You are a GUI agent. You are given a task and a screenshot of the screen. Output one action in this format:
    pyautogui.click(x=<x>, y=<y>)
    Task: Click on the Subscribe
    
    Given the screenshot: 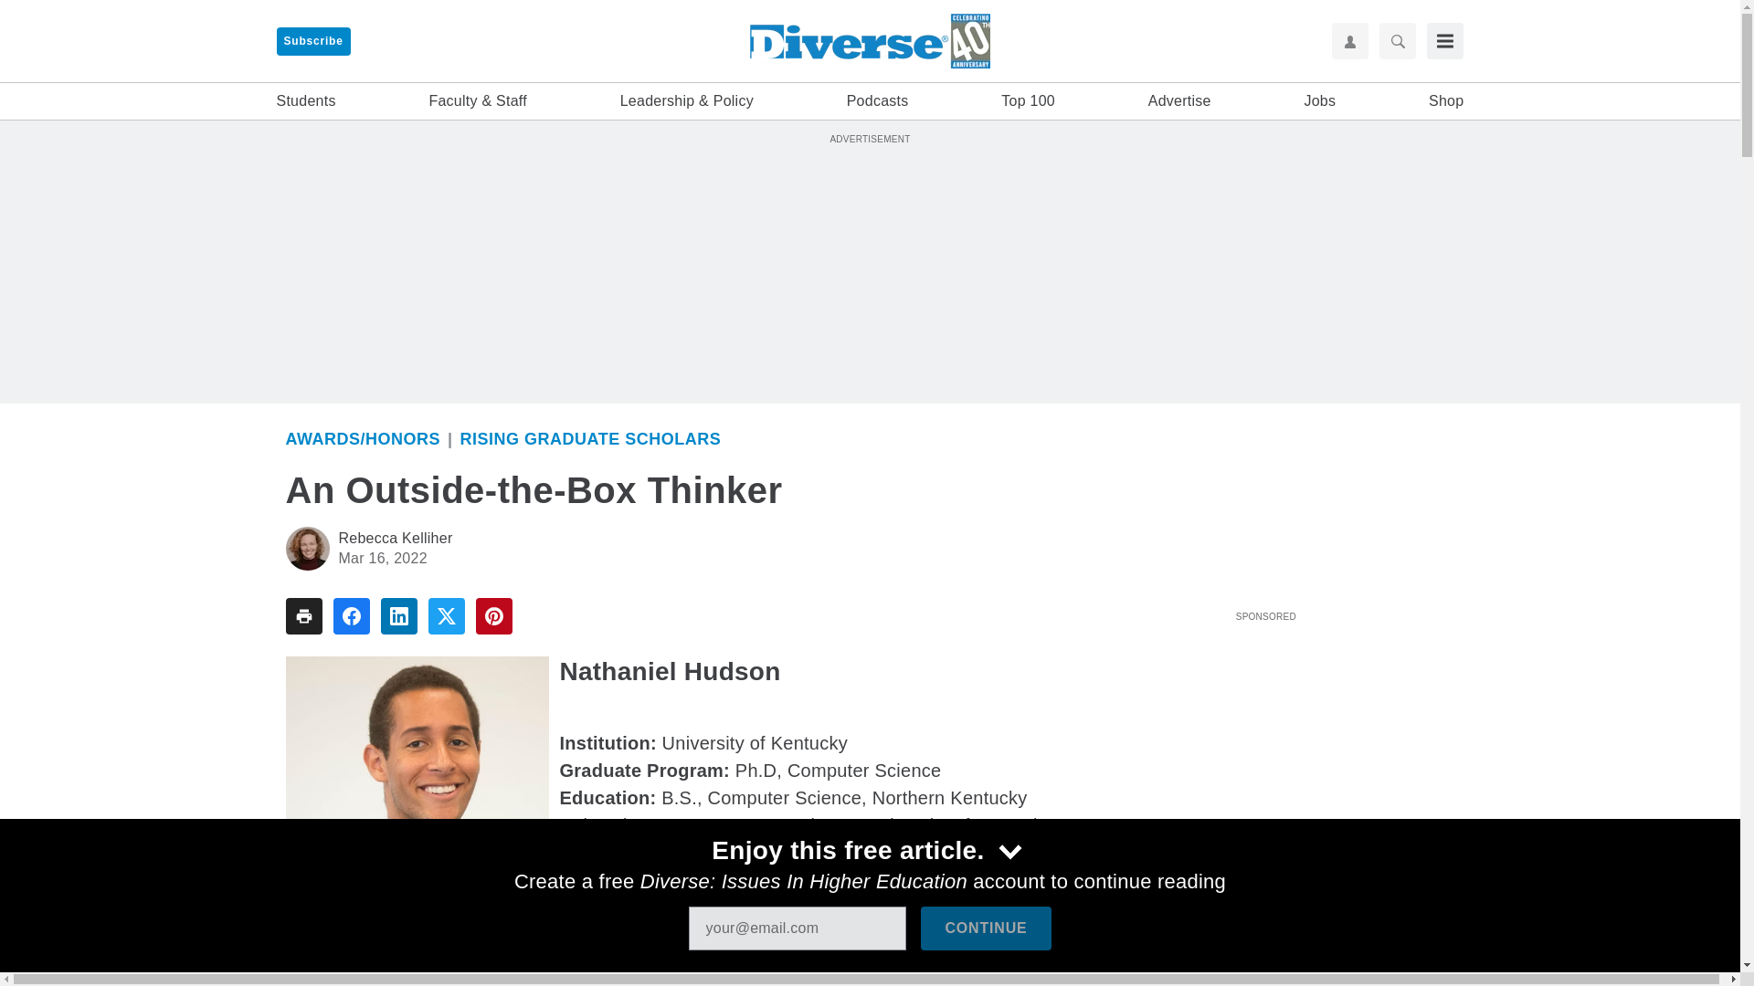 What is the action you would take?
    pyautogui.click(x=312, y=41)
    